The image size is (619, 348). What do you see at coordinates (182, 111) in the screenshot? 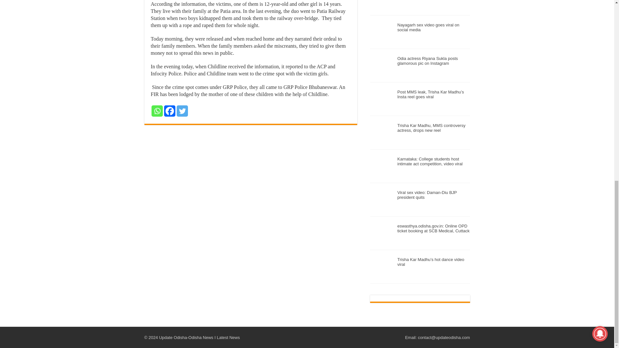
I see `Twitter` at bounding box center [182, 111].